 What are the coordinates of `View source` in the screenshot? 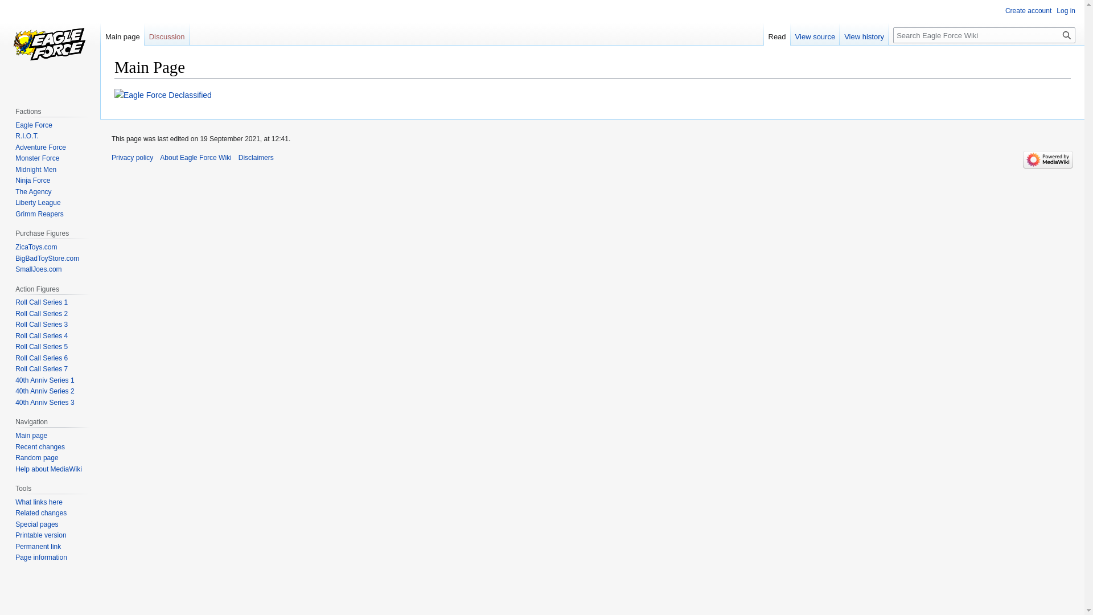 It's located at (815, 34).